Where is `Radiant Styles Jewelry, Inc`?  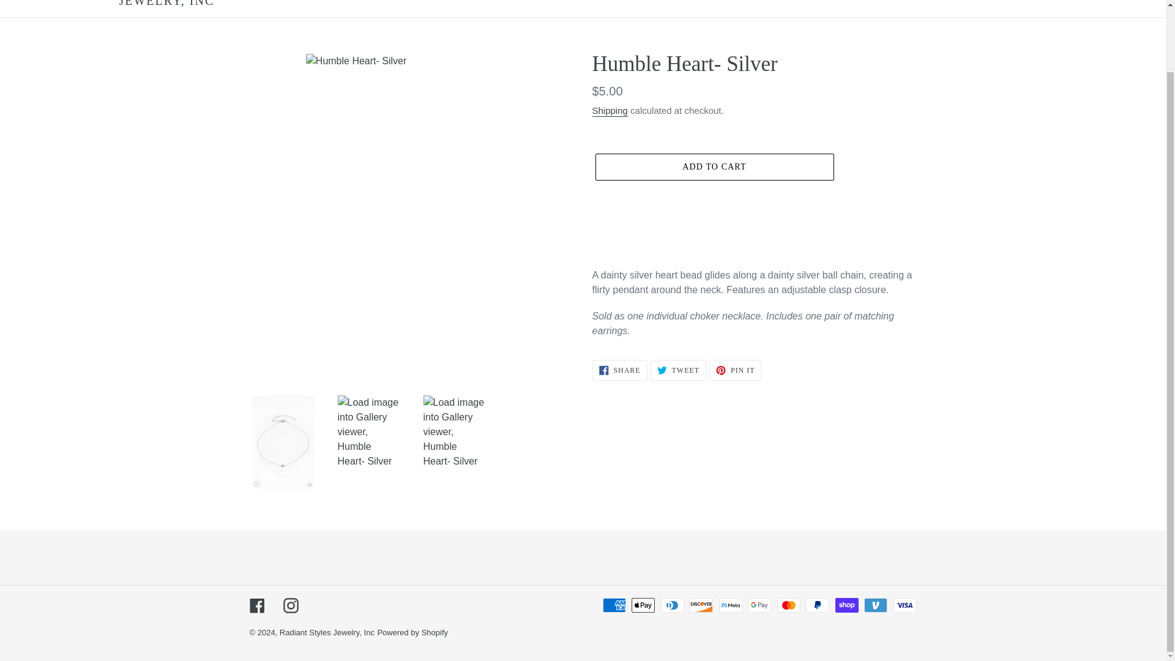
Radiant Styles Jewelry, Inc is located at coordinates (327, 633).